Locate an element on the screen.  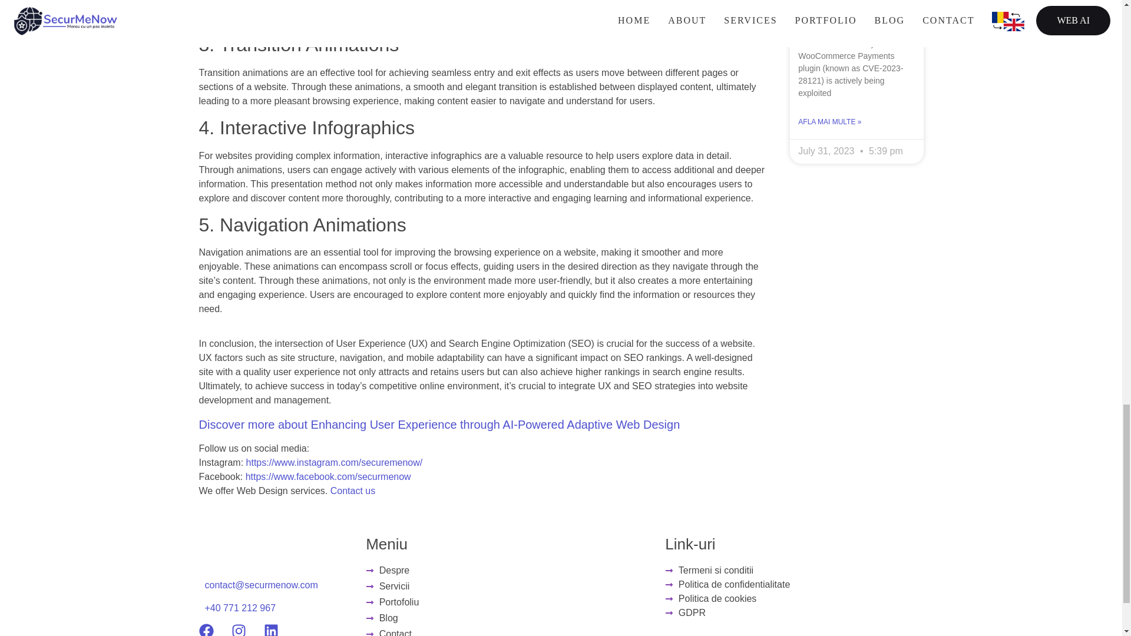
securmenow is located at coordinates (384, 476).